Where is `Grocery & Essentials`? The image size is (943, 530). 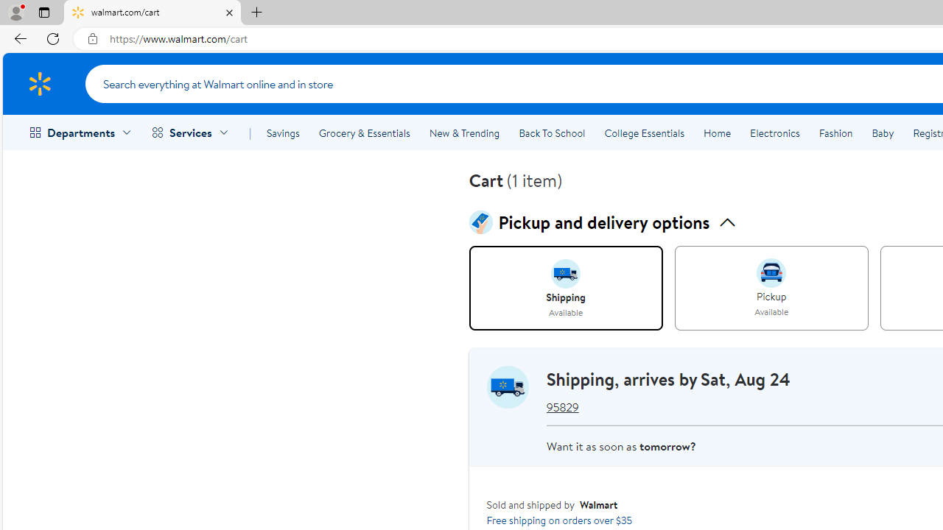 Grocery & Essentials is located at coordinates (364, 132).